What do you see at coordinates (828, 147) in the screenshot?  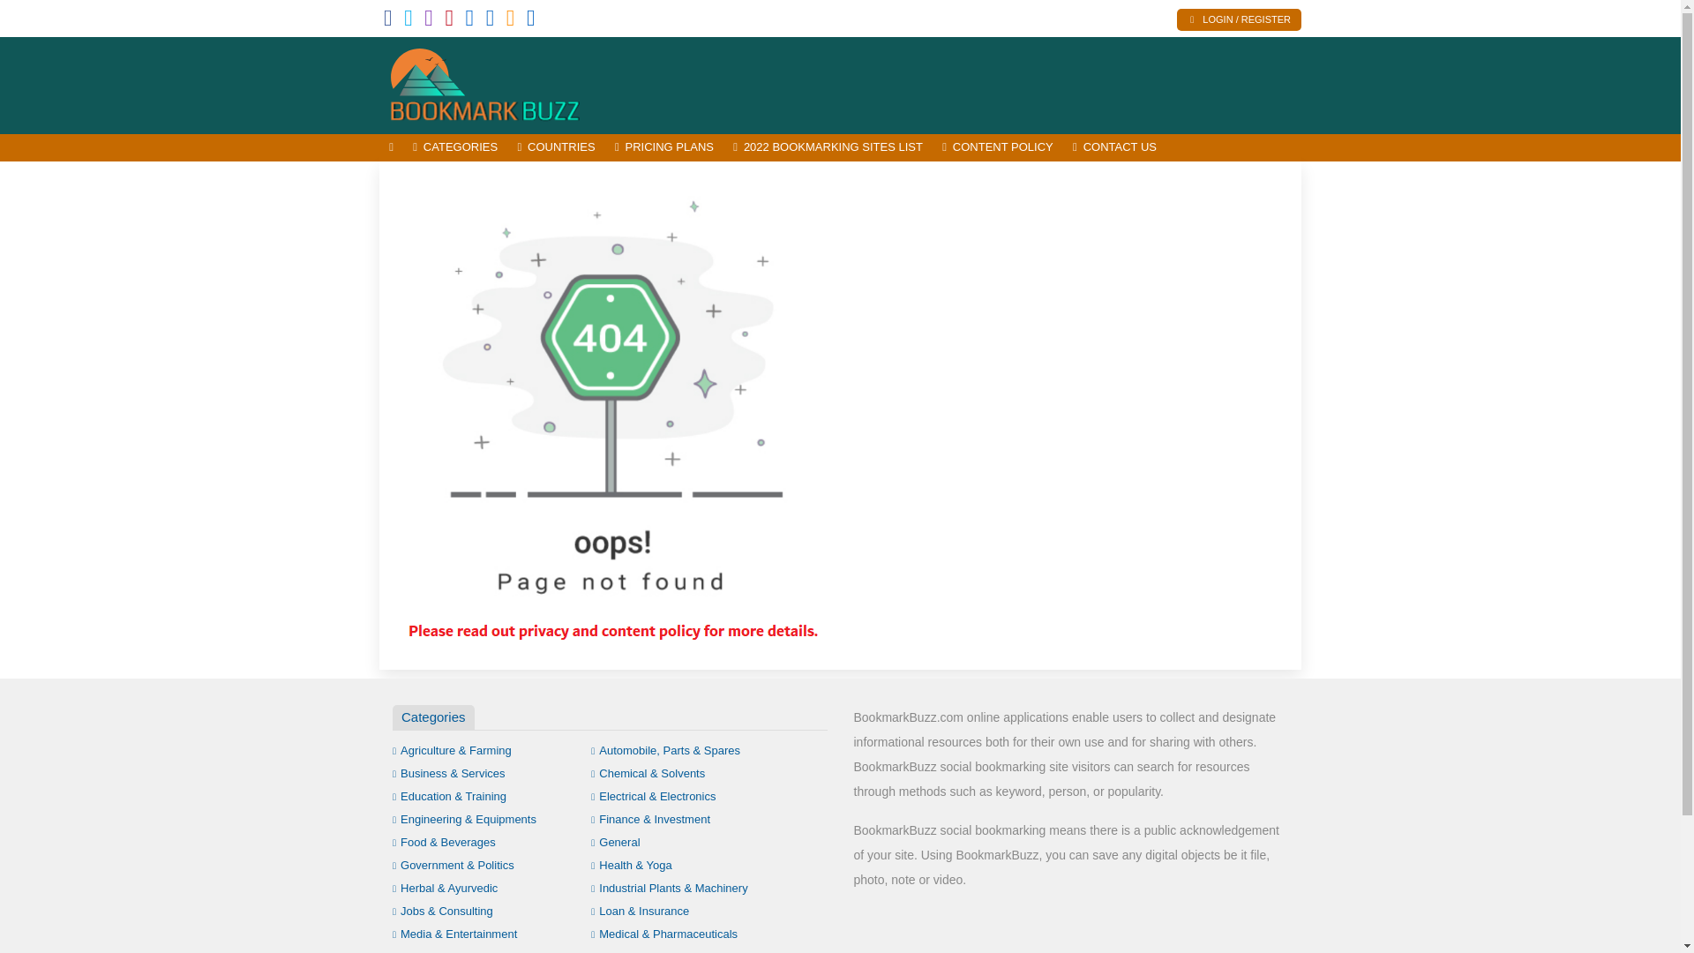 I see `2022 BOOKMARKING SITES LIST` at bounding box center [828, 147].